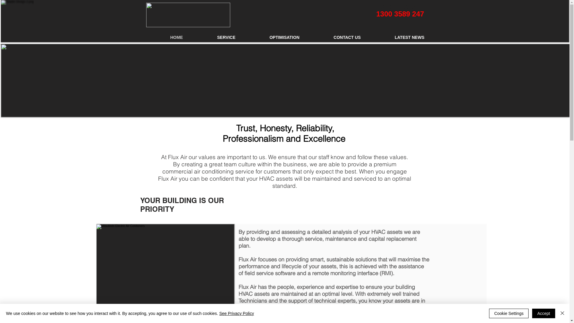 This screenshot has height=323, width=574. Describe the element at coordinates (544, 313) in the screenshot. I see `Accept` at that location.